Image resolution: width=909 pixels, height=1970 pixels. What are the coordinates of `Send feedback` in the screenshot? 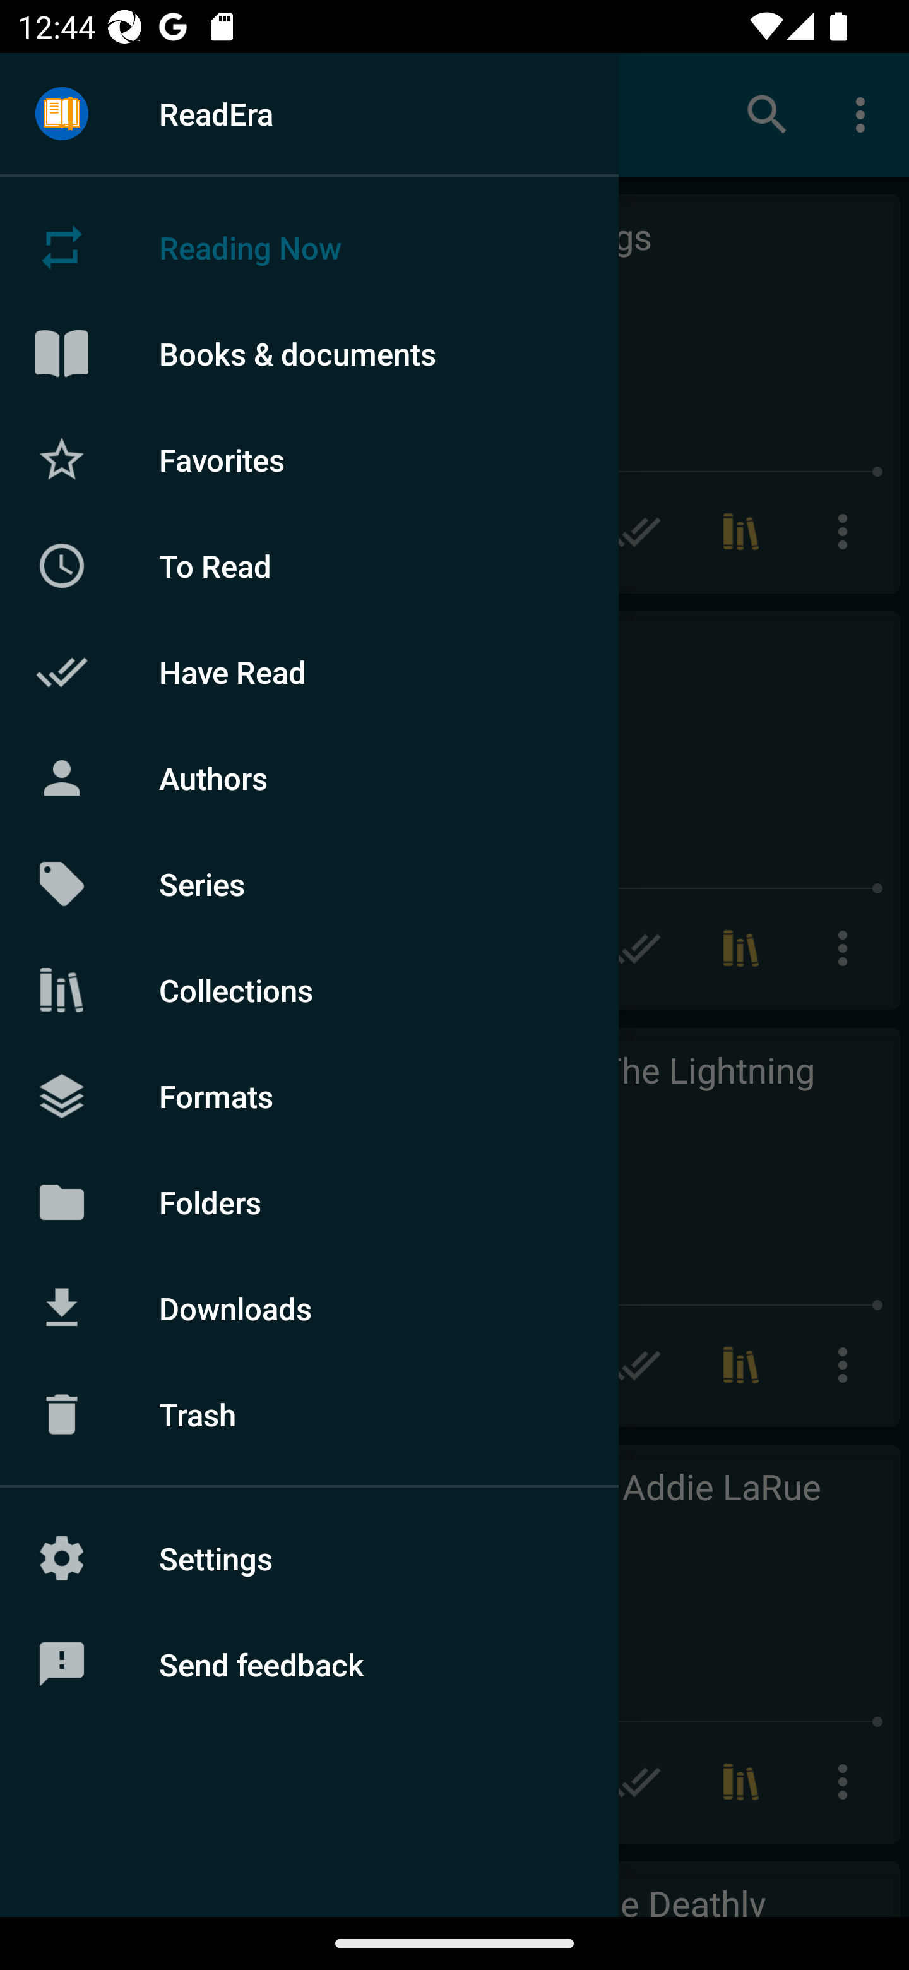 It's located at (309, 1664).